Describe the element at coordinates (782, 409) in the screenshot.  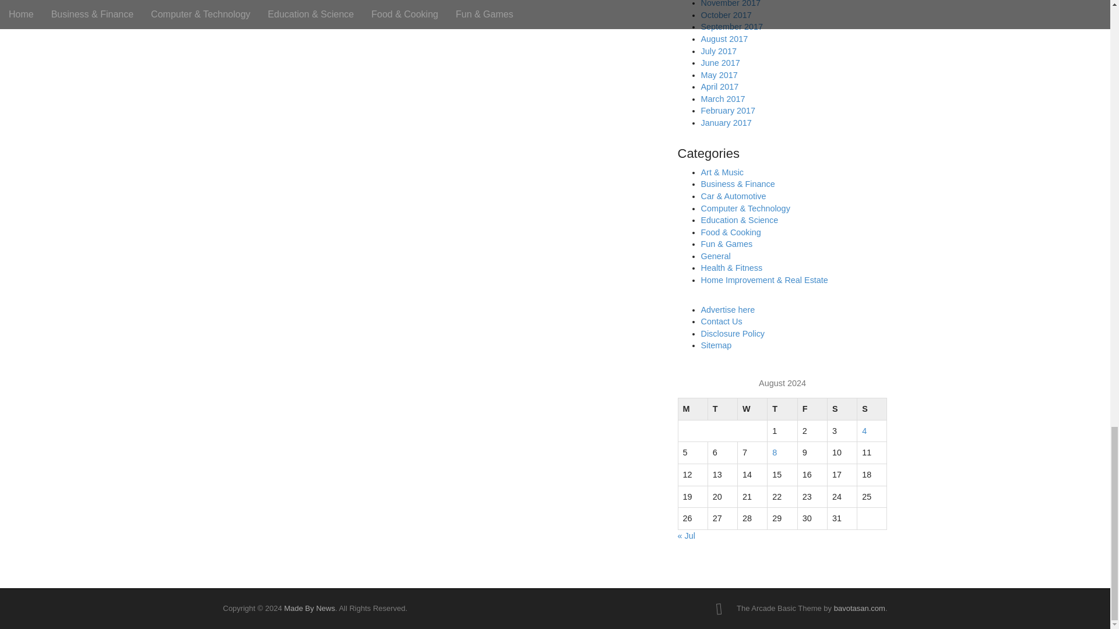
I see `Thursday` at that location.